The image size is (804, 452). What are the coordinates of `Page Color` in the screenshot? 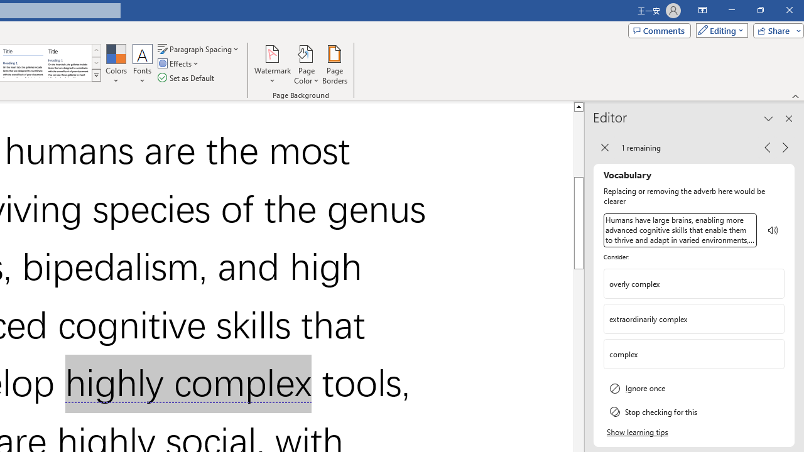 It's located at (307, 64).